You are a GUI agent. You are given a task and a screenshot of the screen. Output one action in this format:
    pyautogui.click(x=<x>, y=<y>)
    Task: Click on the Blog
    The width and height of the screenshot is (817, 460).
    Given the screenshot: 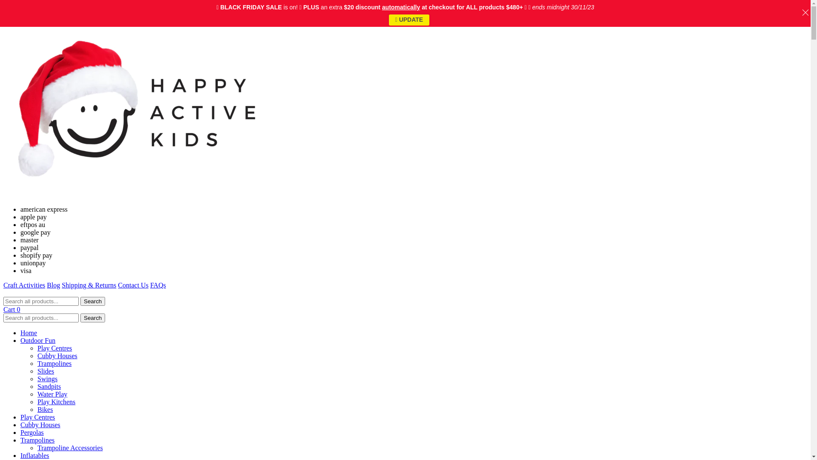 What is the action you would take?
    pyautogui.click(x=54, y=285)
    